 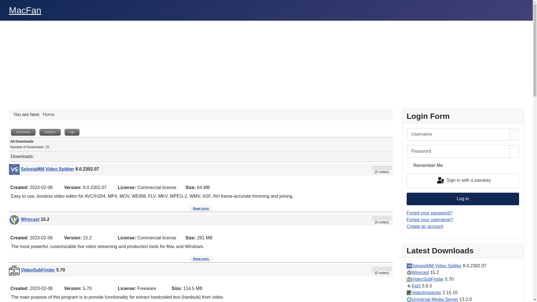 I want to click on 4 stars out of 5, so click(x=380, y=168).